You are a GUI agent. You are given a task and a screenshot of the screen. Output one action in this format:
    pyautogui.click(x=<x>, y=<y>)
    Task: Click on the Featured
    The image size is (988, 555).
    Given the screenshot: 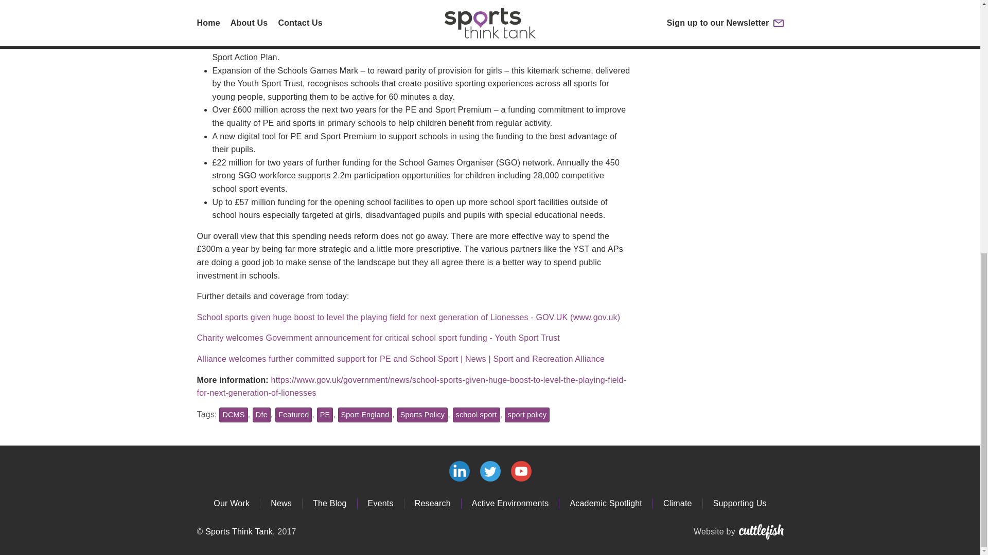 What is the action you would take?
    pyautogui.click(x=293, y=414)
    